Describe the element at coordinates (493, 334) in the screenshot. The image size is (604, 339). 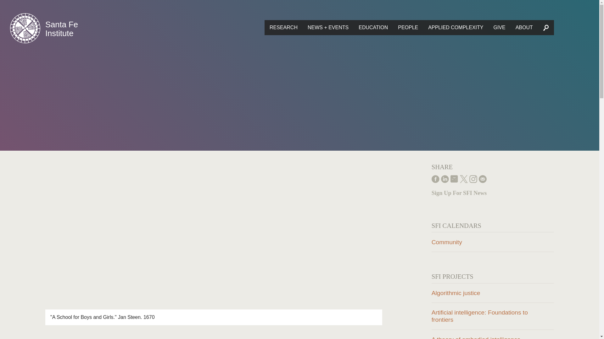
I see `A theory of embodied intelligence` at that location.